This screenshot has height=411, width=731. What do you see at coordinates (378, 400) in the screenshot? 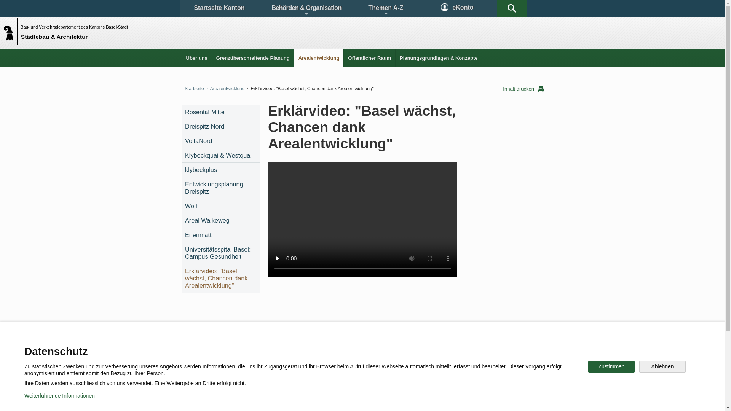
I see `Zur mobilen Ansicht` at bounding box center [378, 400].